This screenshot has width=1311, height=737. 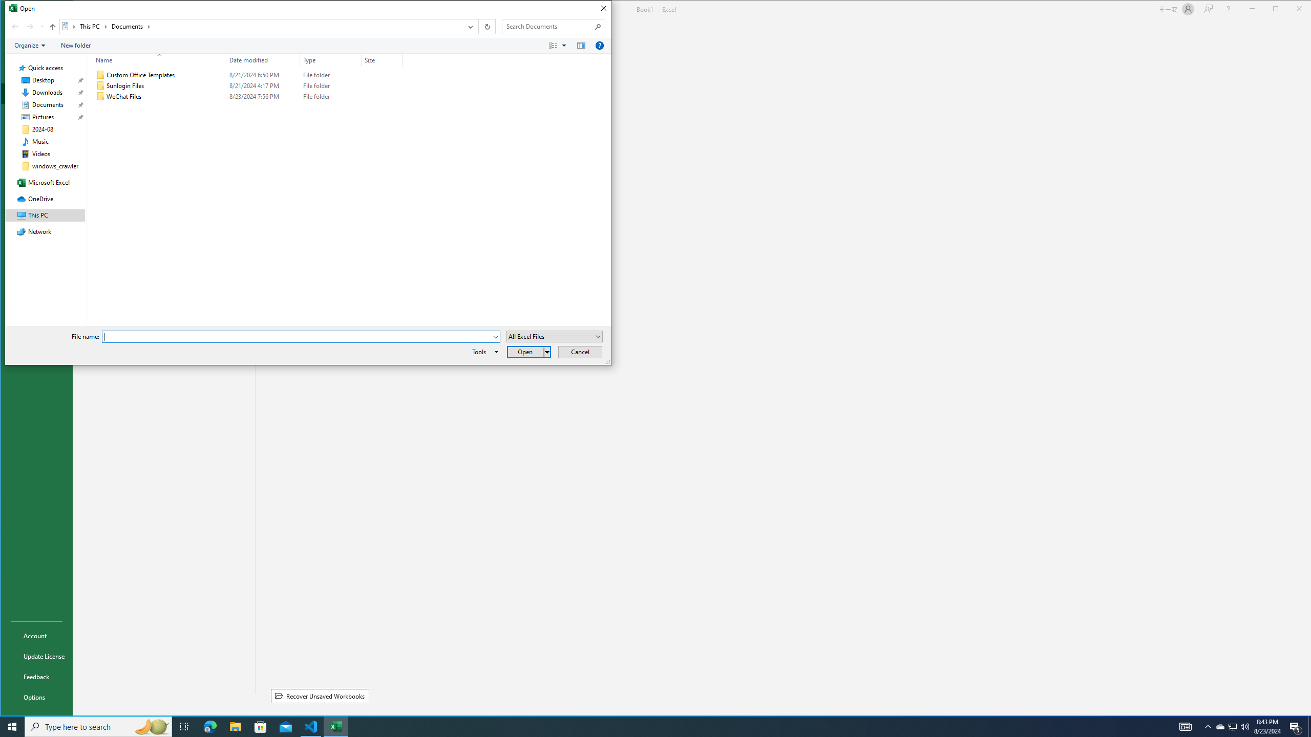 I want to click on Recover Unsaved Workbooks, so click(x=320, y=696).